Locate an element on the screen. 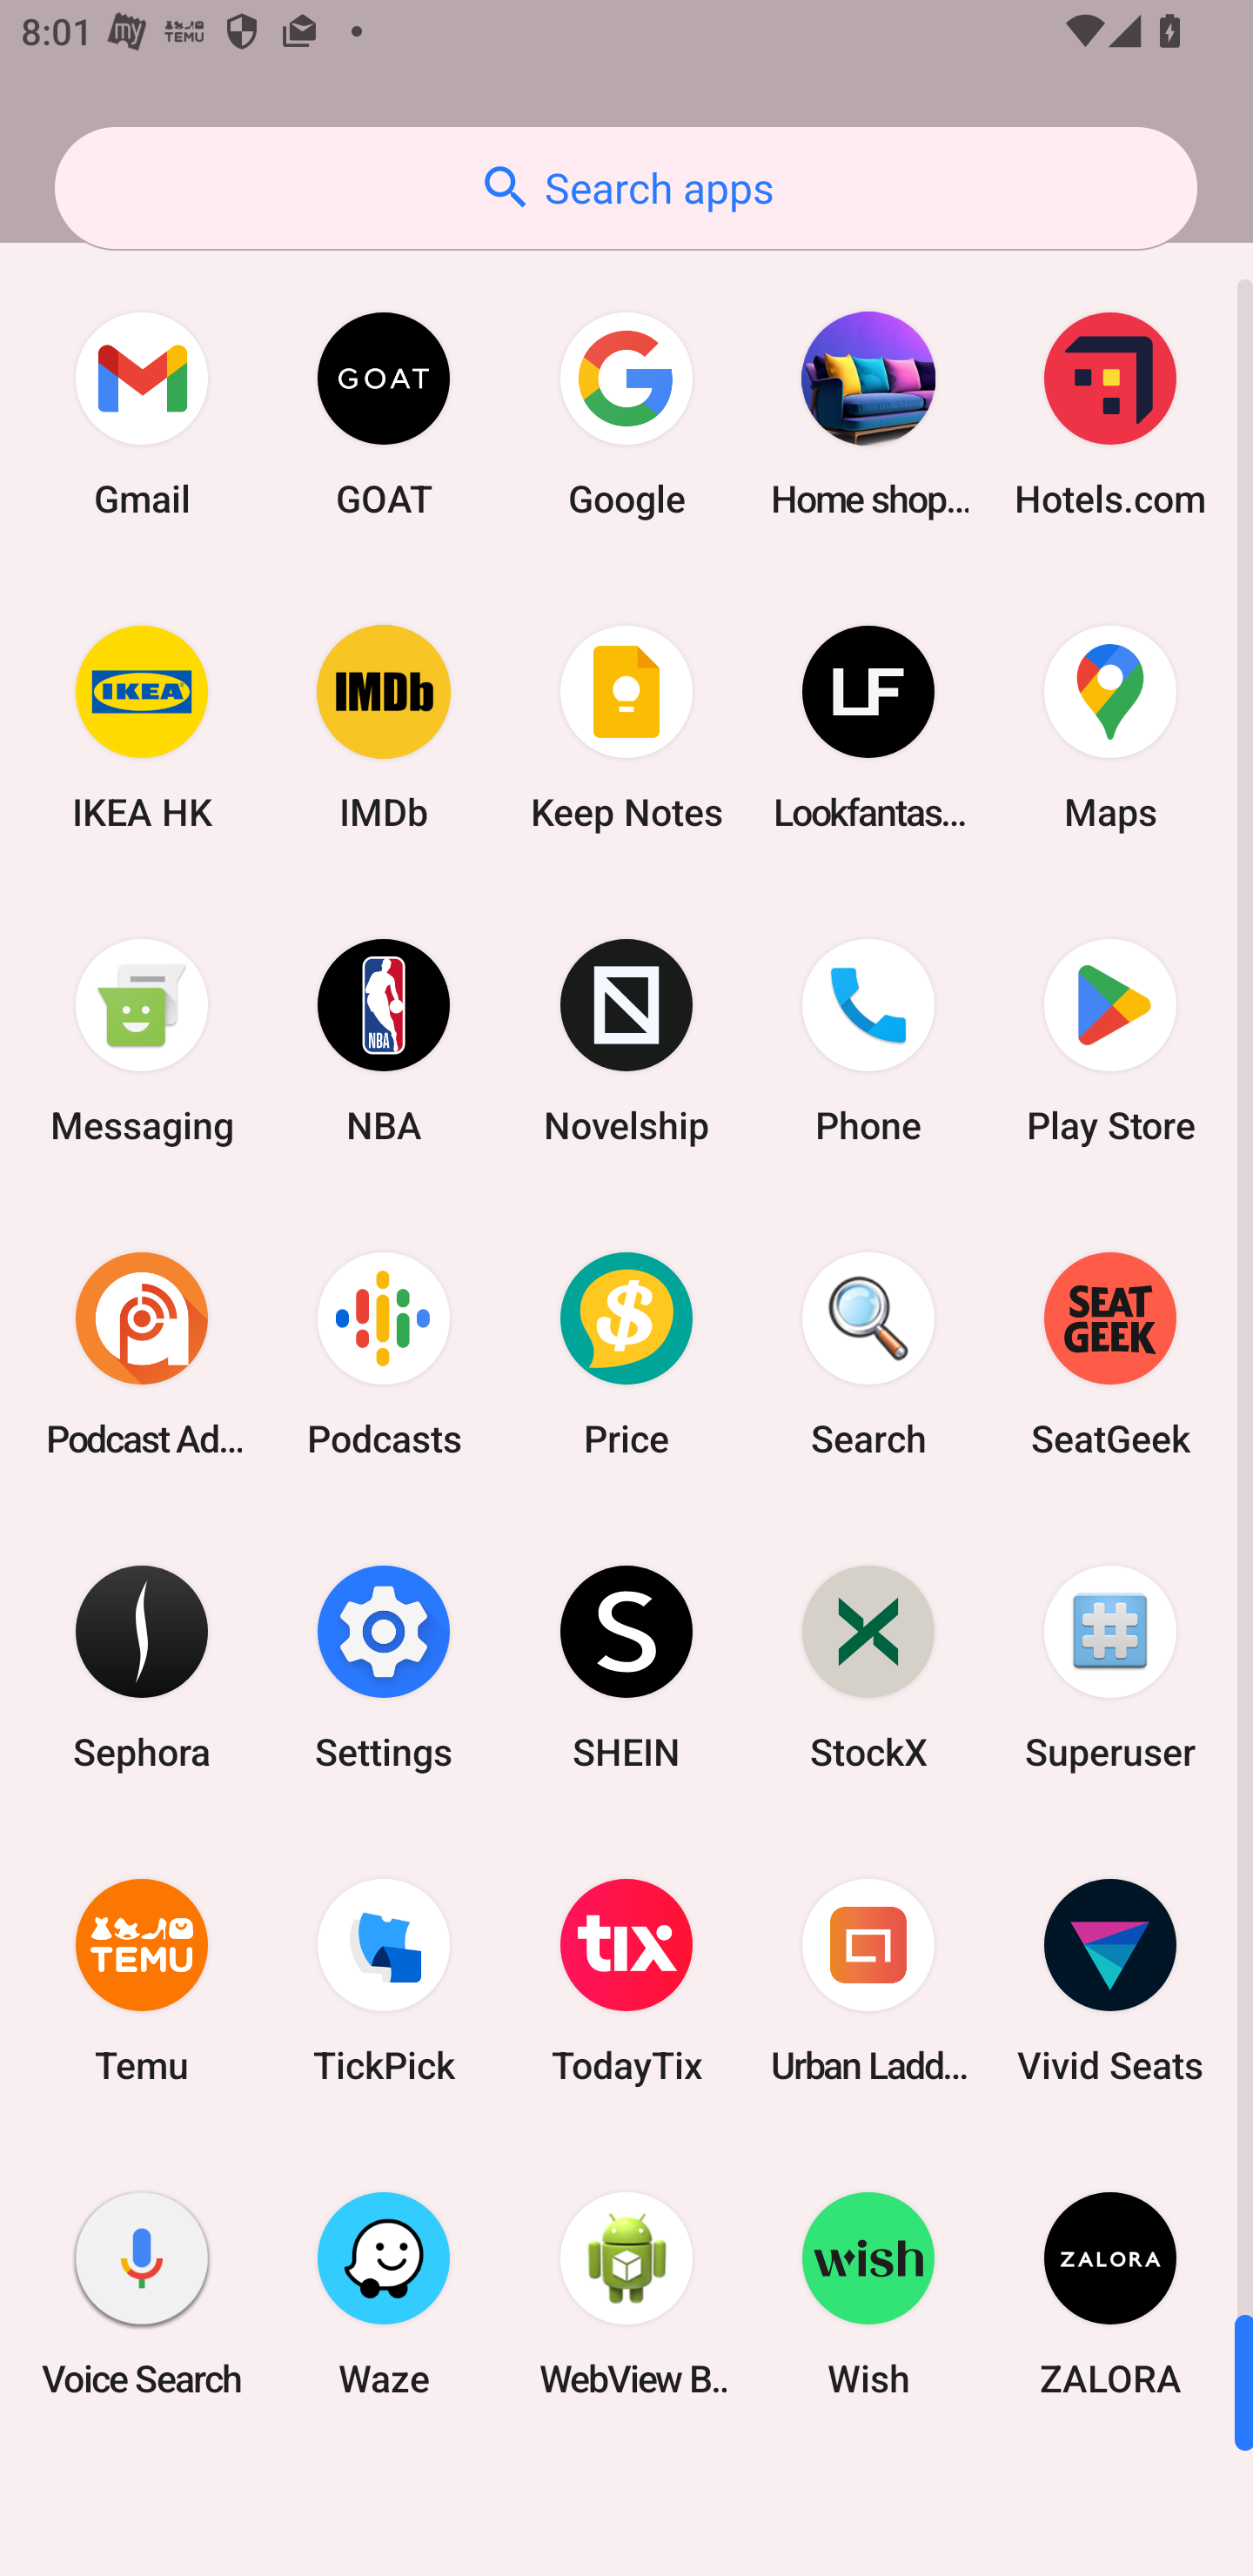 The height and width of the screenshot is (2576, 1253). Urban Ladder is located at coordinates (868, 1981).